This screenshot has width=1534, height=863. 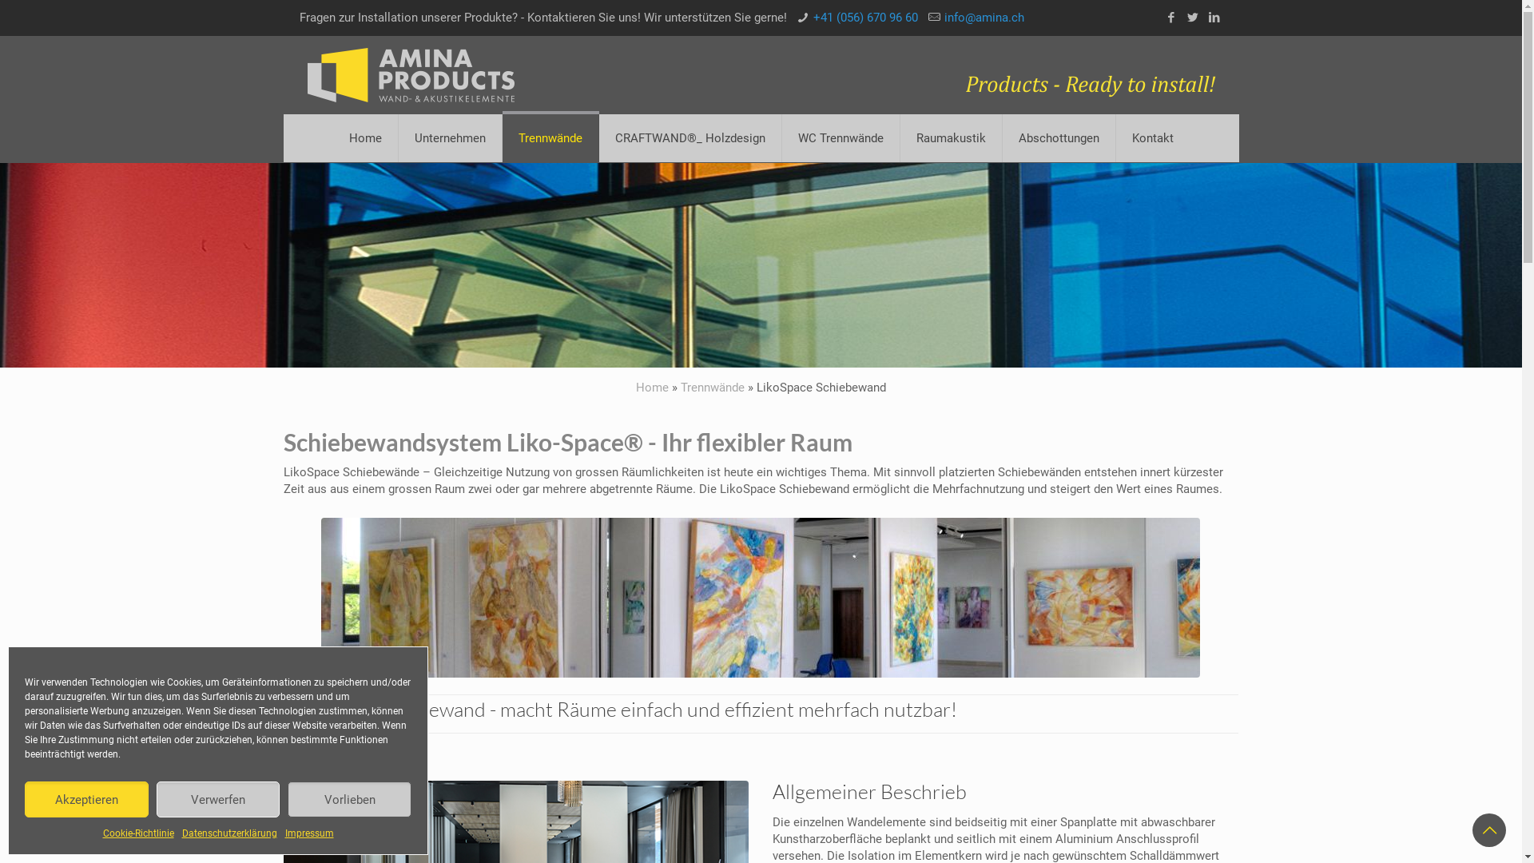 What do you see at coordinates (137, 834) in the screenshot?
I see `Cookie-Richtlinie` at bounding box center [137, 834].